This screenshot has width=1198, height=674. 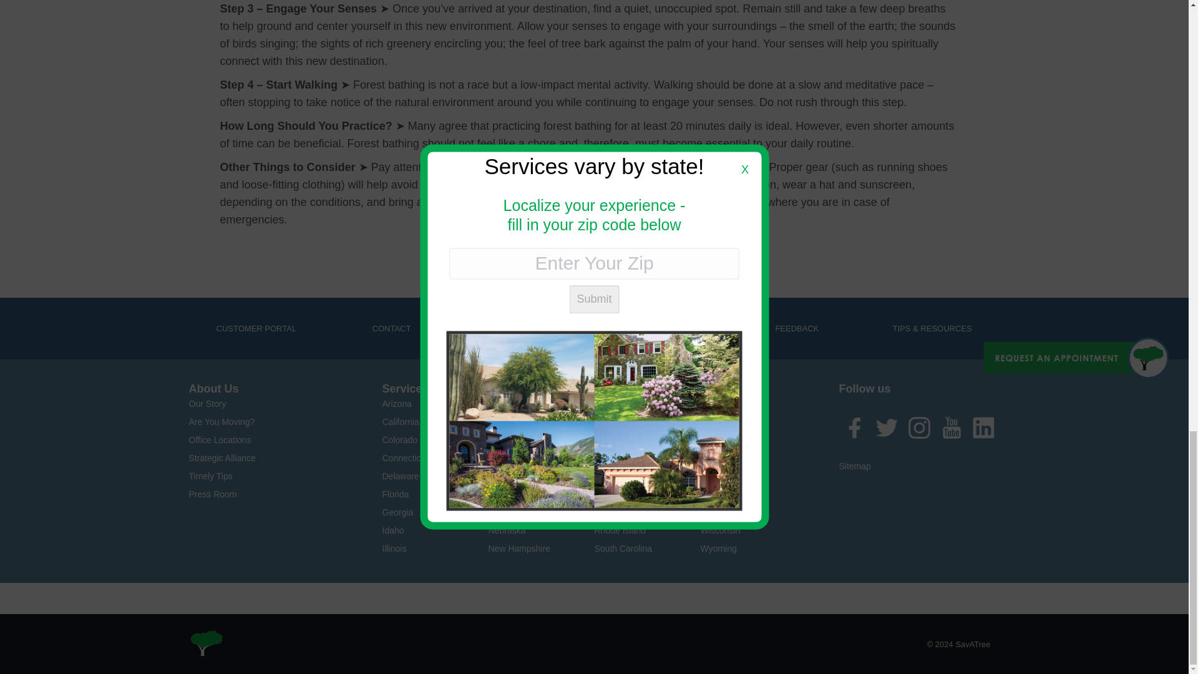 What do you see at coordinates (399, 439) in the screenshot?
I see `Colorado` at bounding box center [399, 439].